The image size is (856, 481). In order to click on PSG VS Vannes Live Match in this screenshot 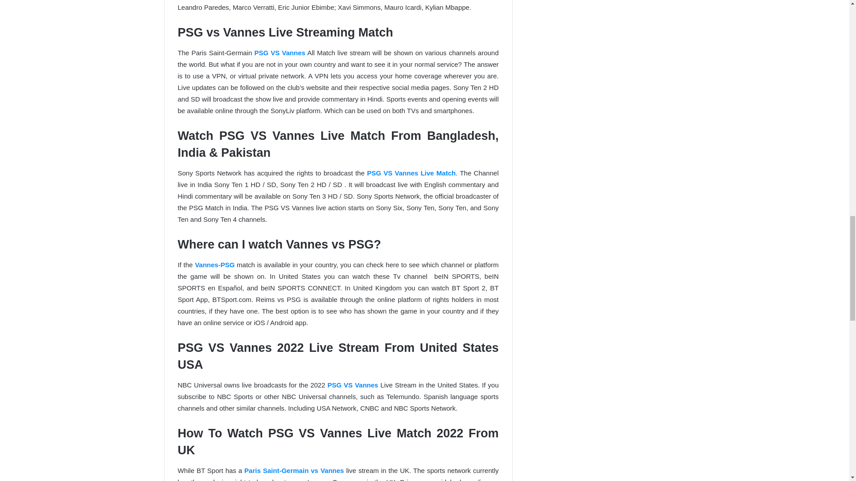, I will do `click(411, 173)`.